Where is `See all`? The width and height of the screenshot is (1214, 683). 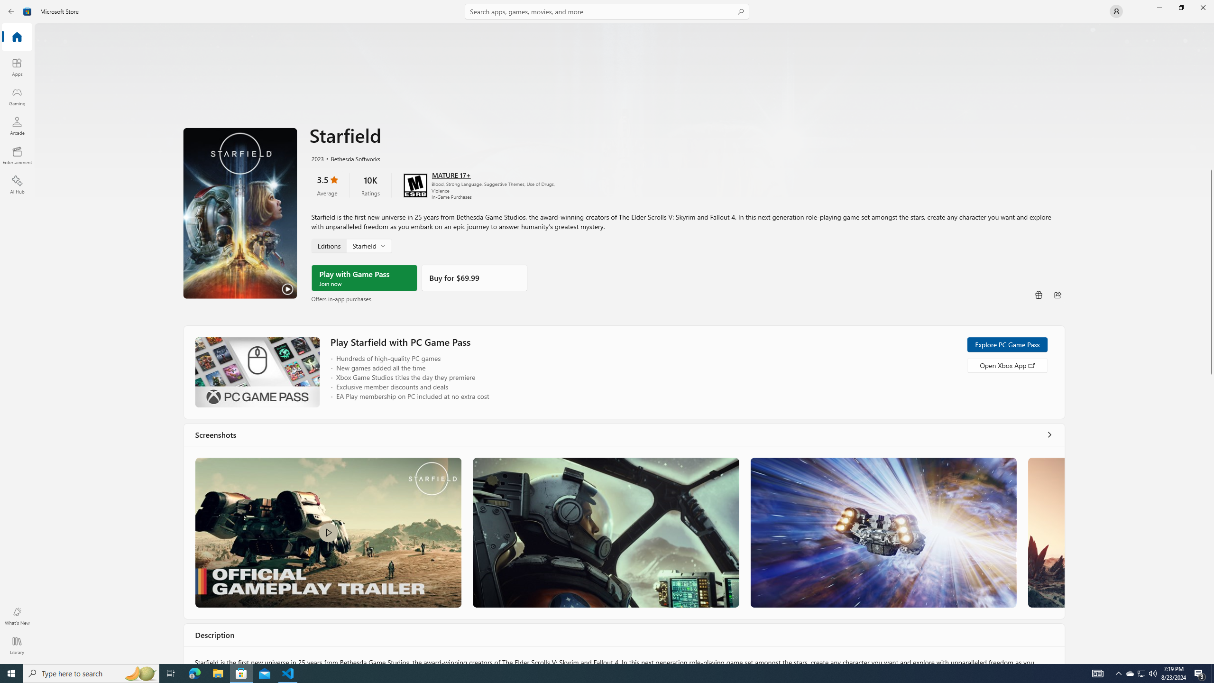 See all is located at coordinates (1049, 434).